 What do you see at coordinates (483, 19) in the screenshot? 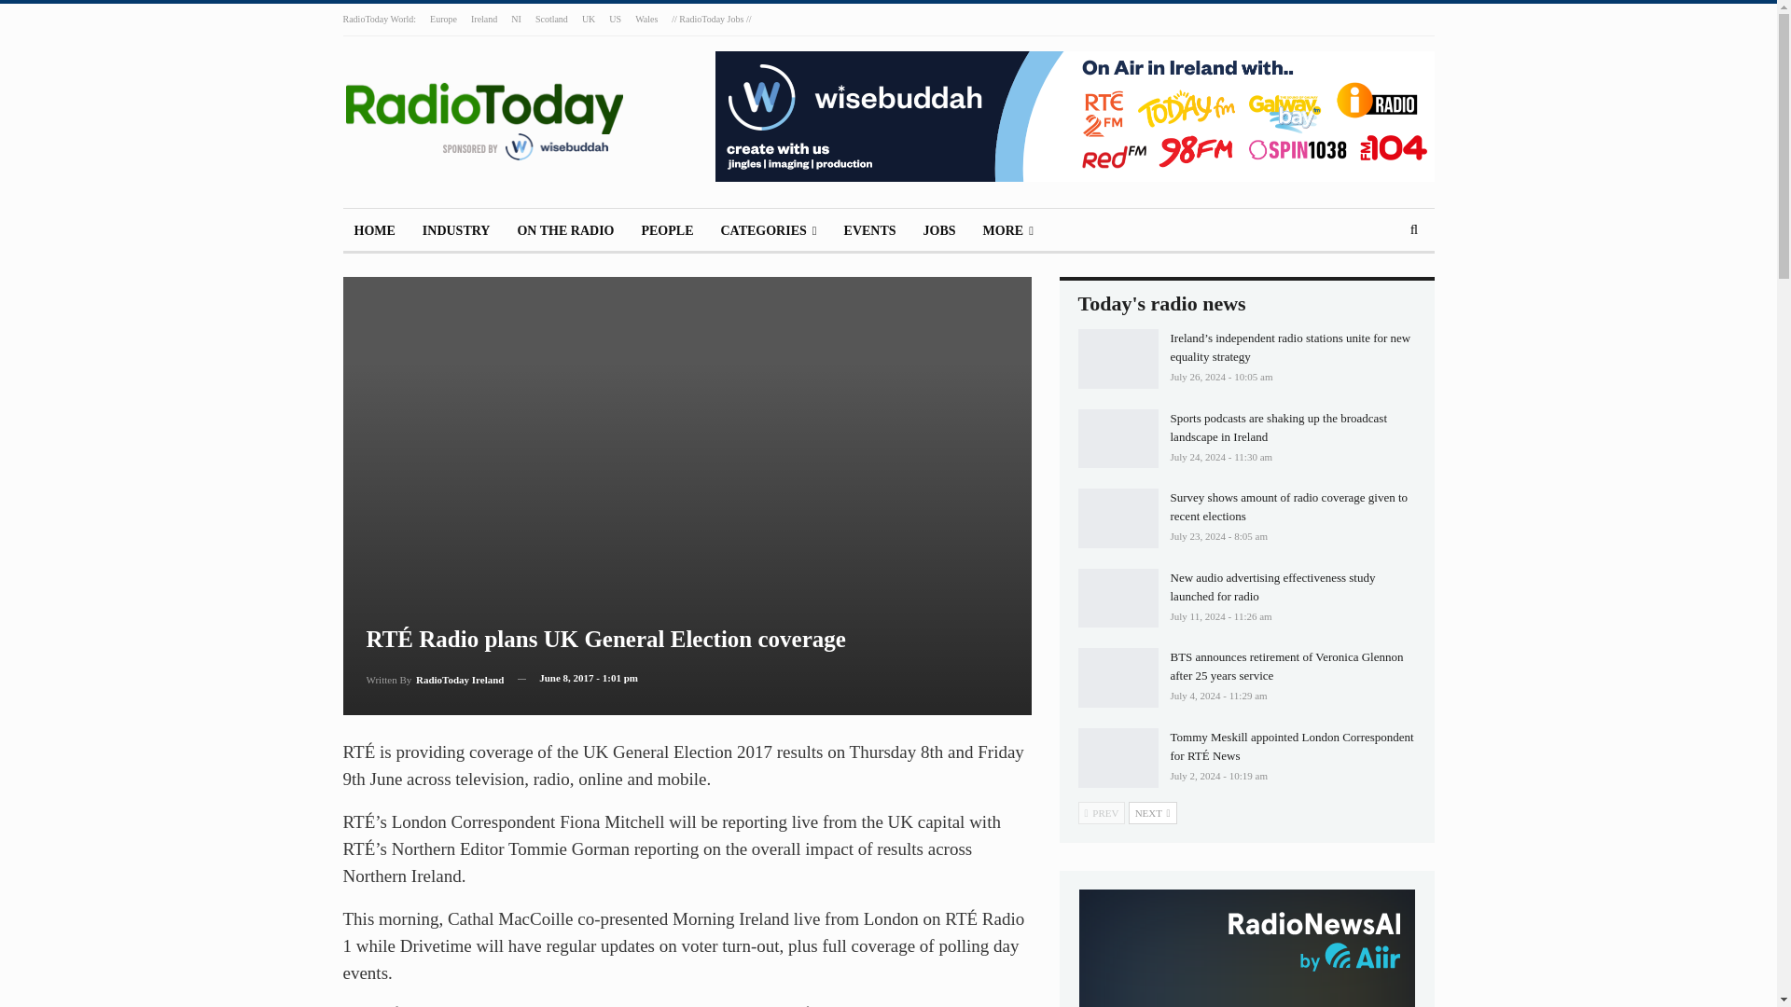
I see `Ireland` at bounding box center [483, 19].